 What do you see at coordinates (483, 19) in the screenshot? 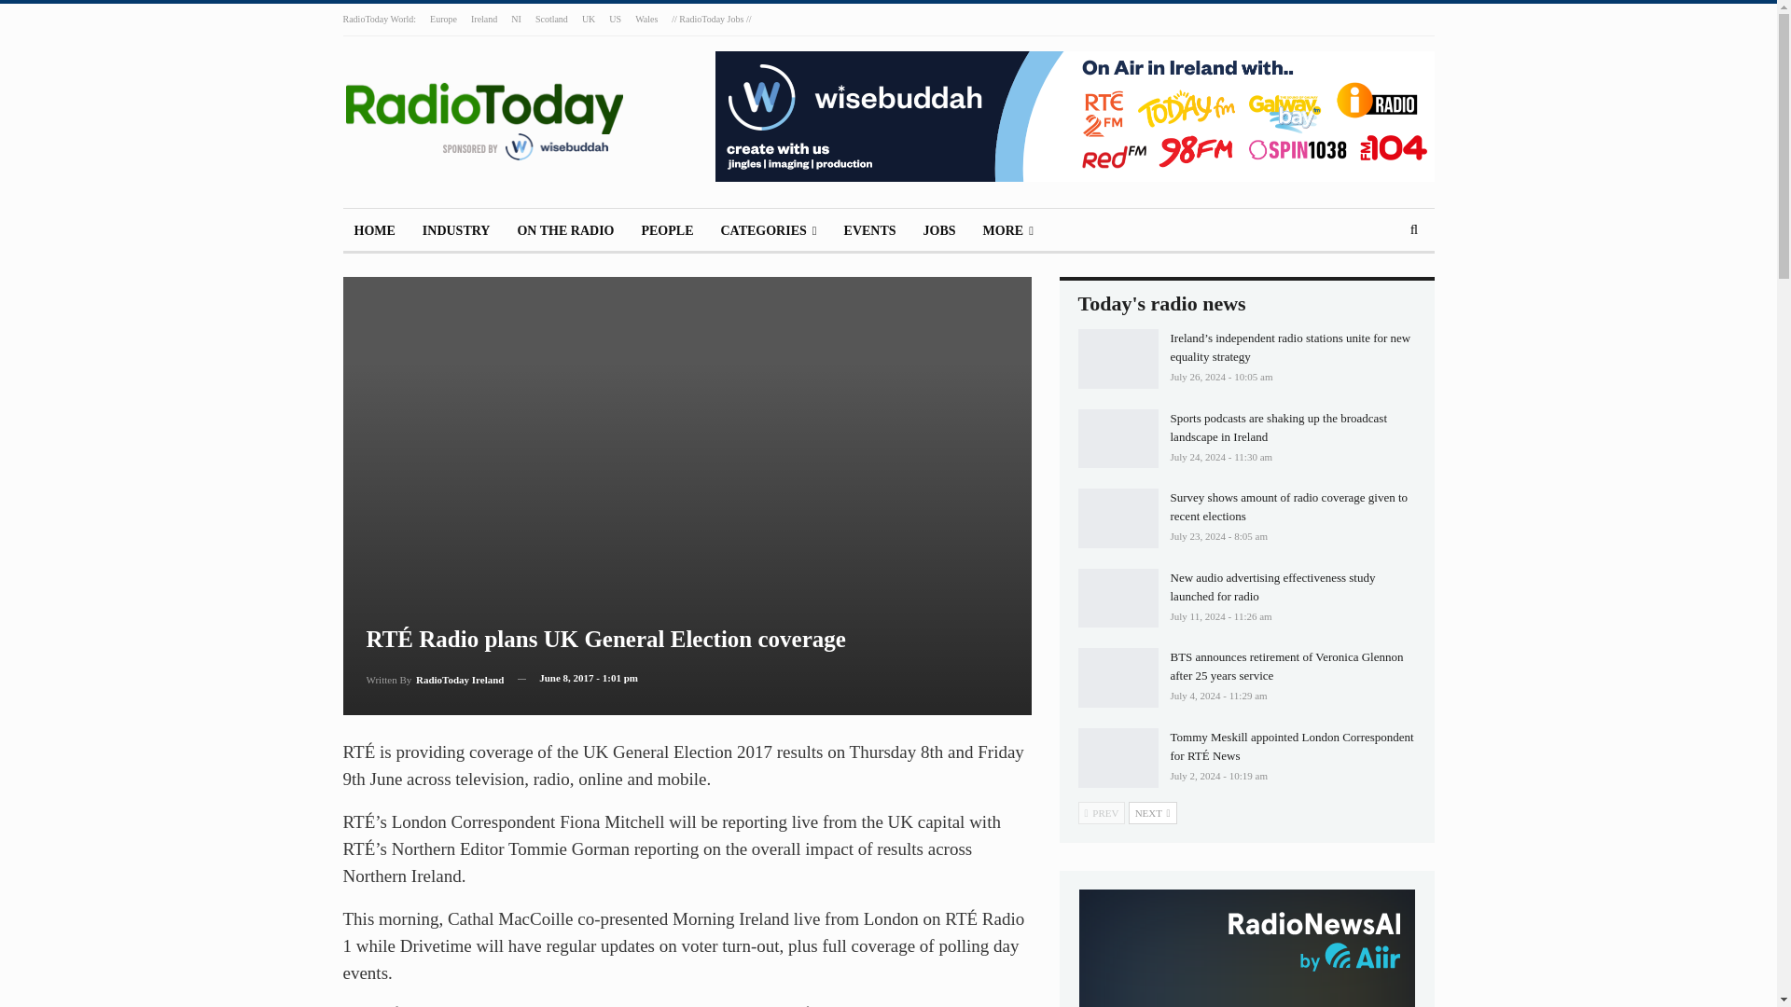
I see `Ireland` at bounding box center [483, 19].